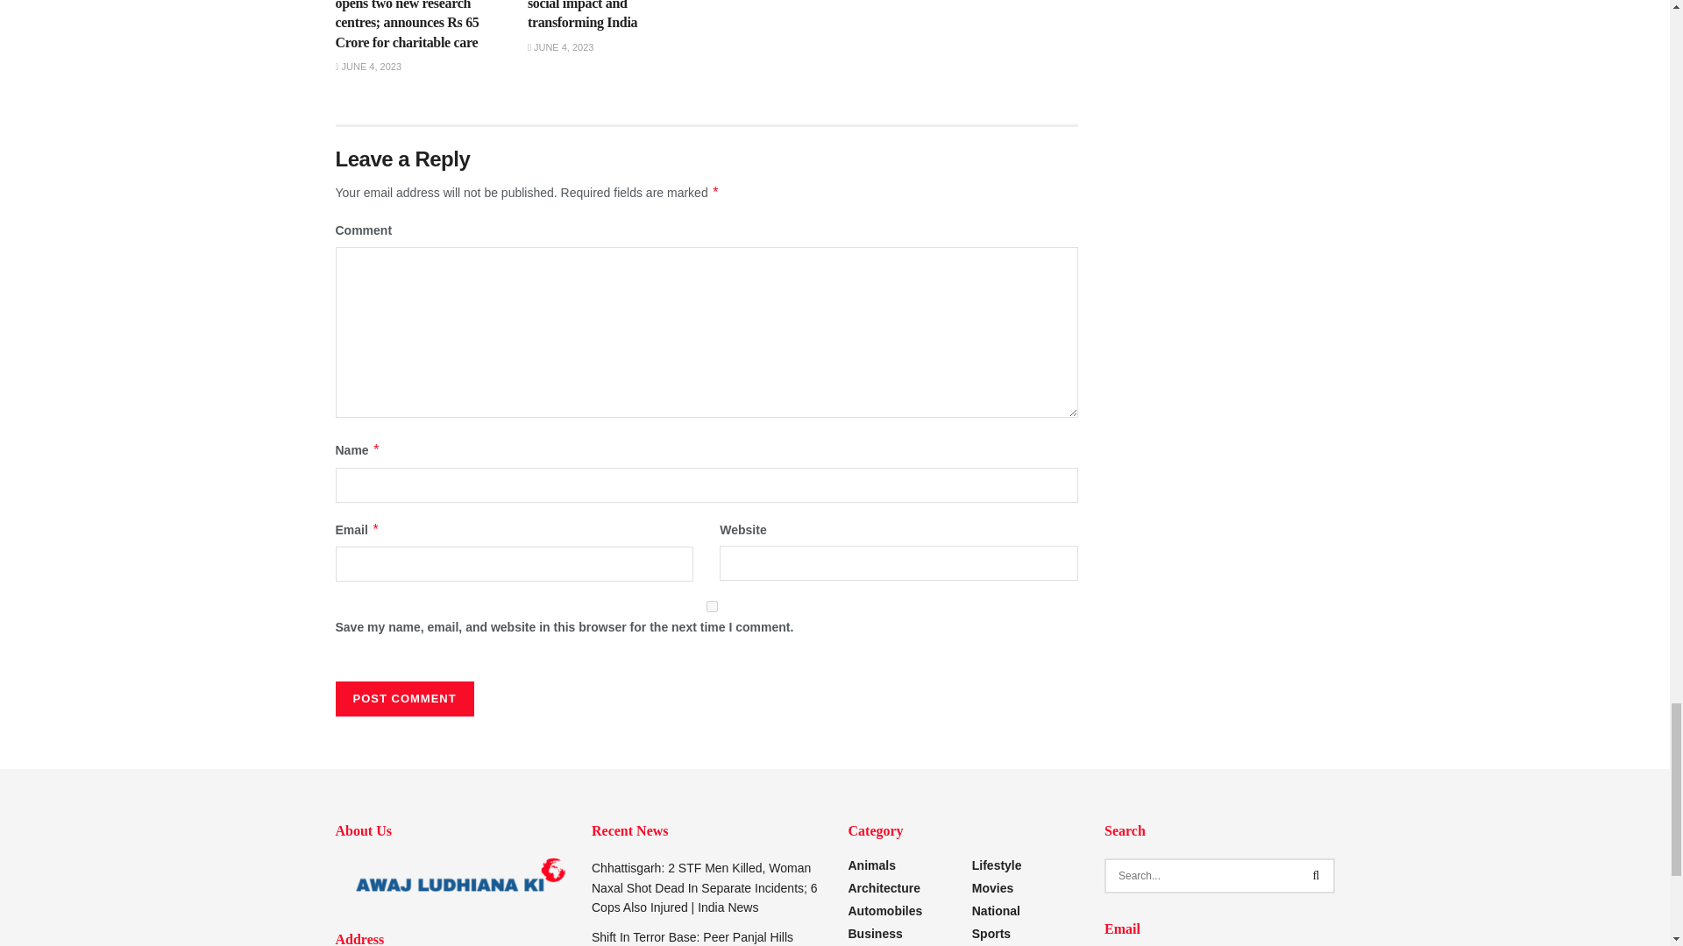  What do you see at coordinates (996, 911) in the screenshot?
I see `You can add some category description here.` at bounding box center [996, 911].